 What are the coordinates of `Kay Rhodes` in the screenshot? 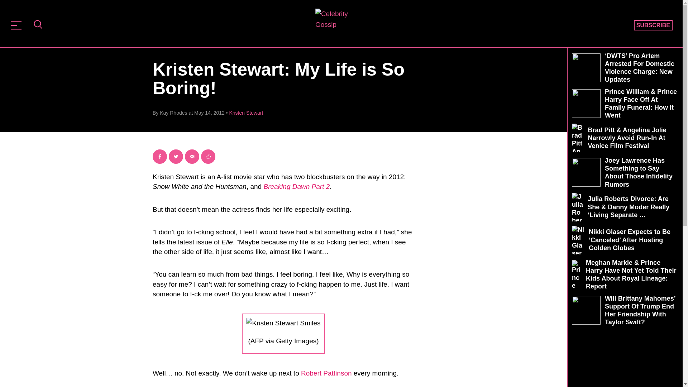 It's located at (173, 113).